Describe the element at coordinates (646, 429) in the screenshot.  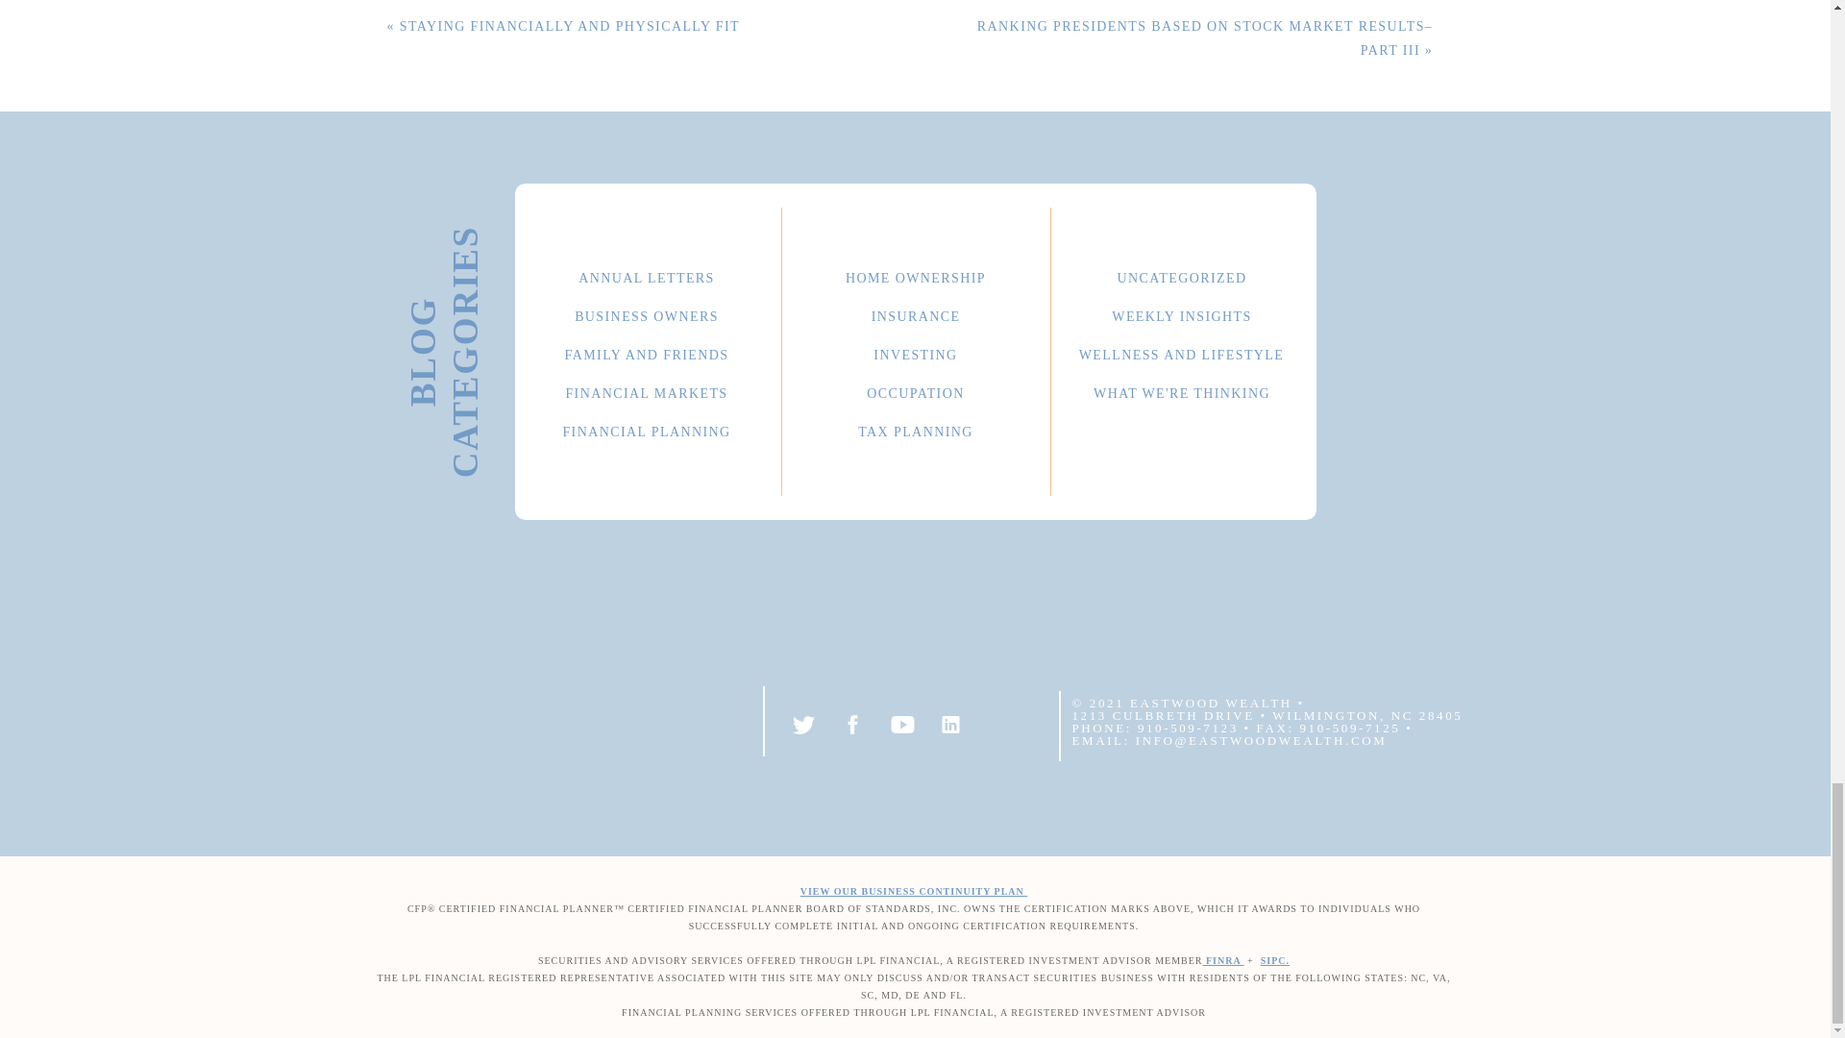
I see `FINANCIAL PLANNING` at that location.